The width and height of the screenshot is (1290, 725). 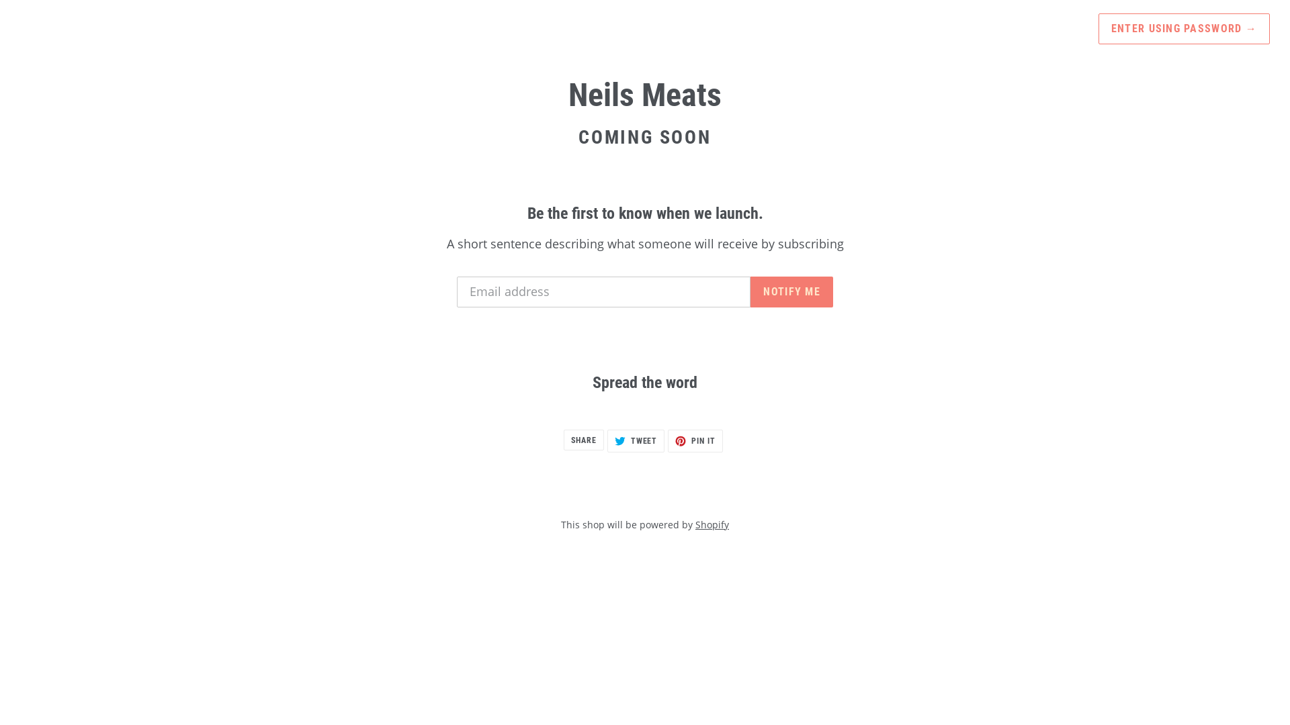 What do you see at coordinates (695, 441) in the screenshot?
I see `PIN IT
PIN ON PINTEREST` at bounding box center [695, 441].